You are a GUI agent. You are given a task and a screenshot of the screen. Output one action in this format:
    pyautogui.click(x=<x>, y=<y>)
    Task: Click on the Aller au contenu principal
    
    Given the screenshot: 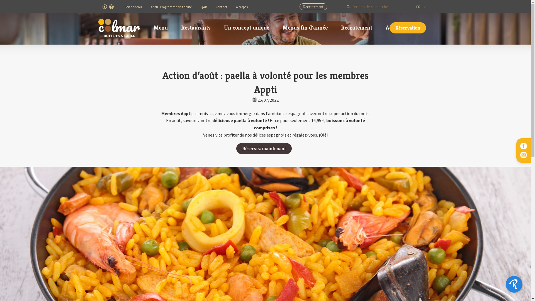 What is the action you would take?
    pyautogui.click(x=0, y=0)
    